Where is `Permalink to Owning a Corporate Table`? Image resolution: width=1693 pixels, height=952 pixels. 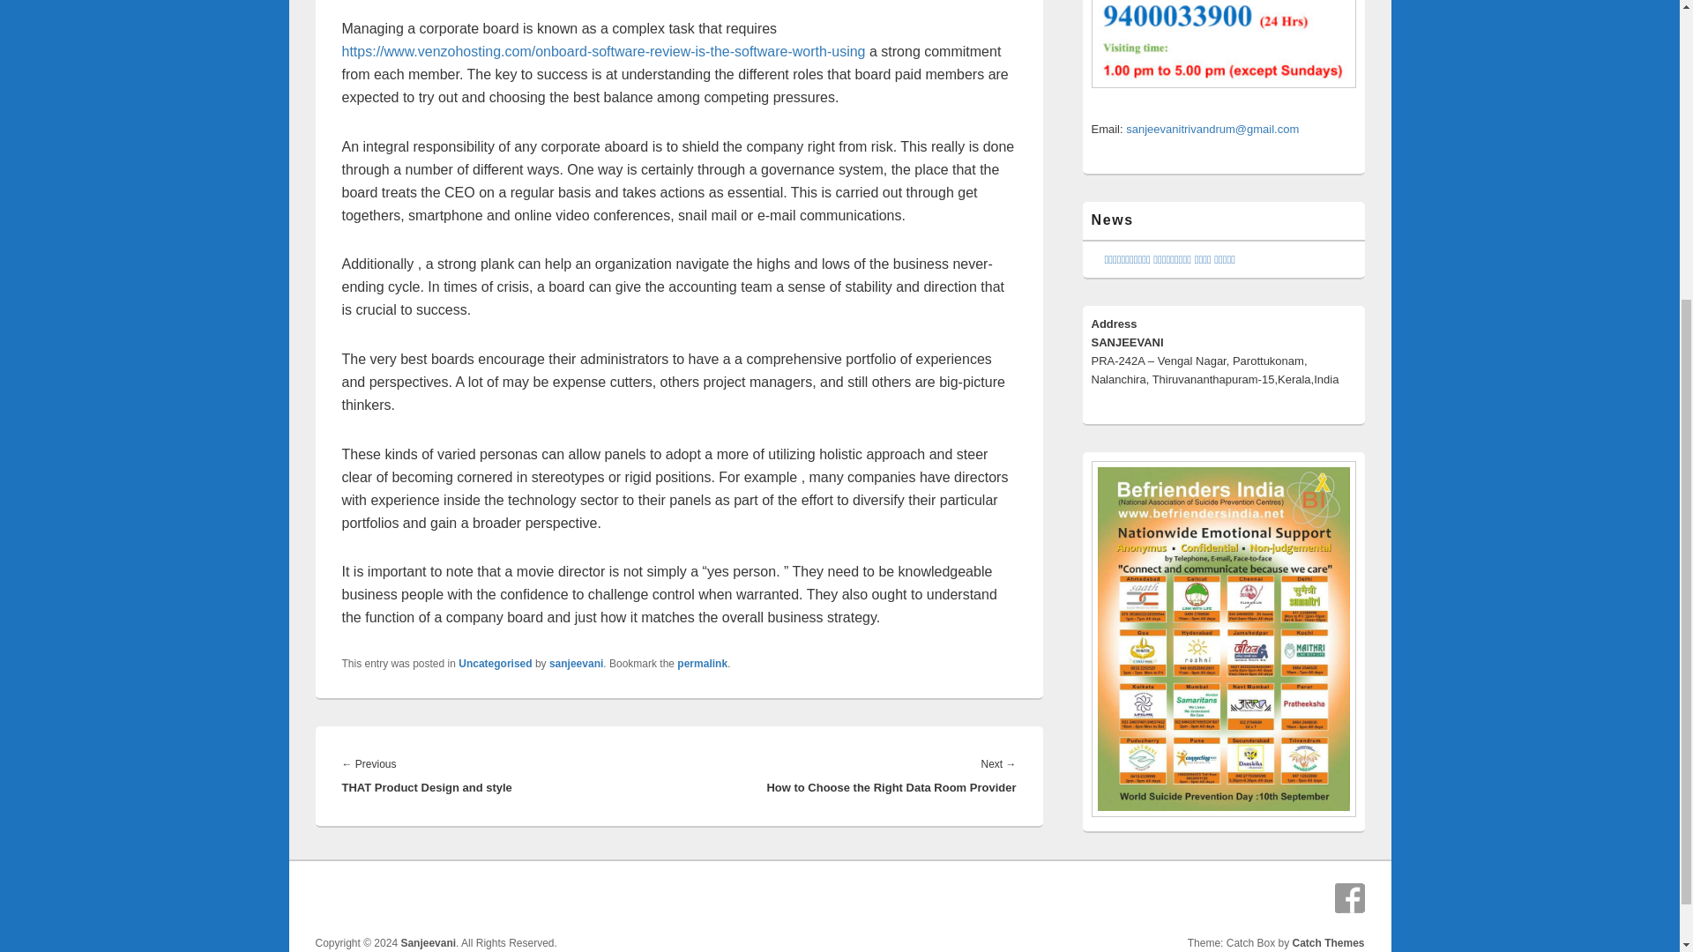
Permalink to Owning a Corporate Table is located at coordinates (702, 664).